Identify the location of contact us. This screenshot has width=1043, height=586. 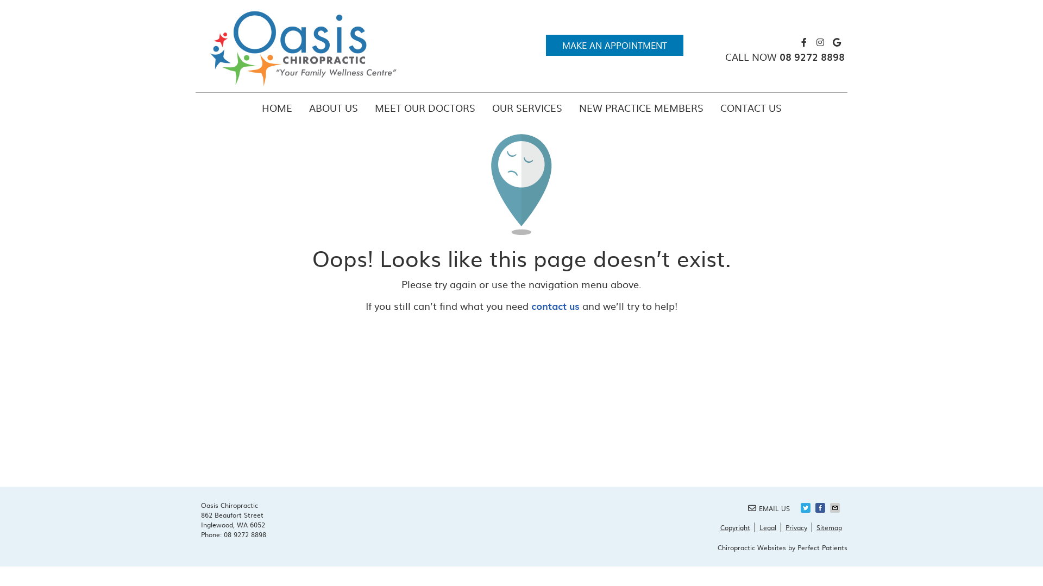
(555, 306).